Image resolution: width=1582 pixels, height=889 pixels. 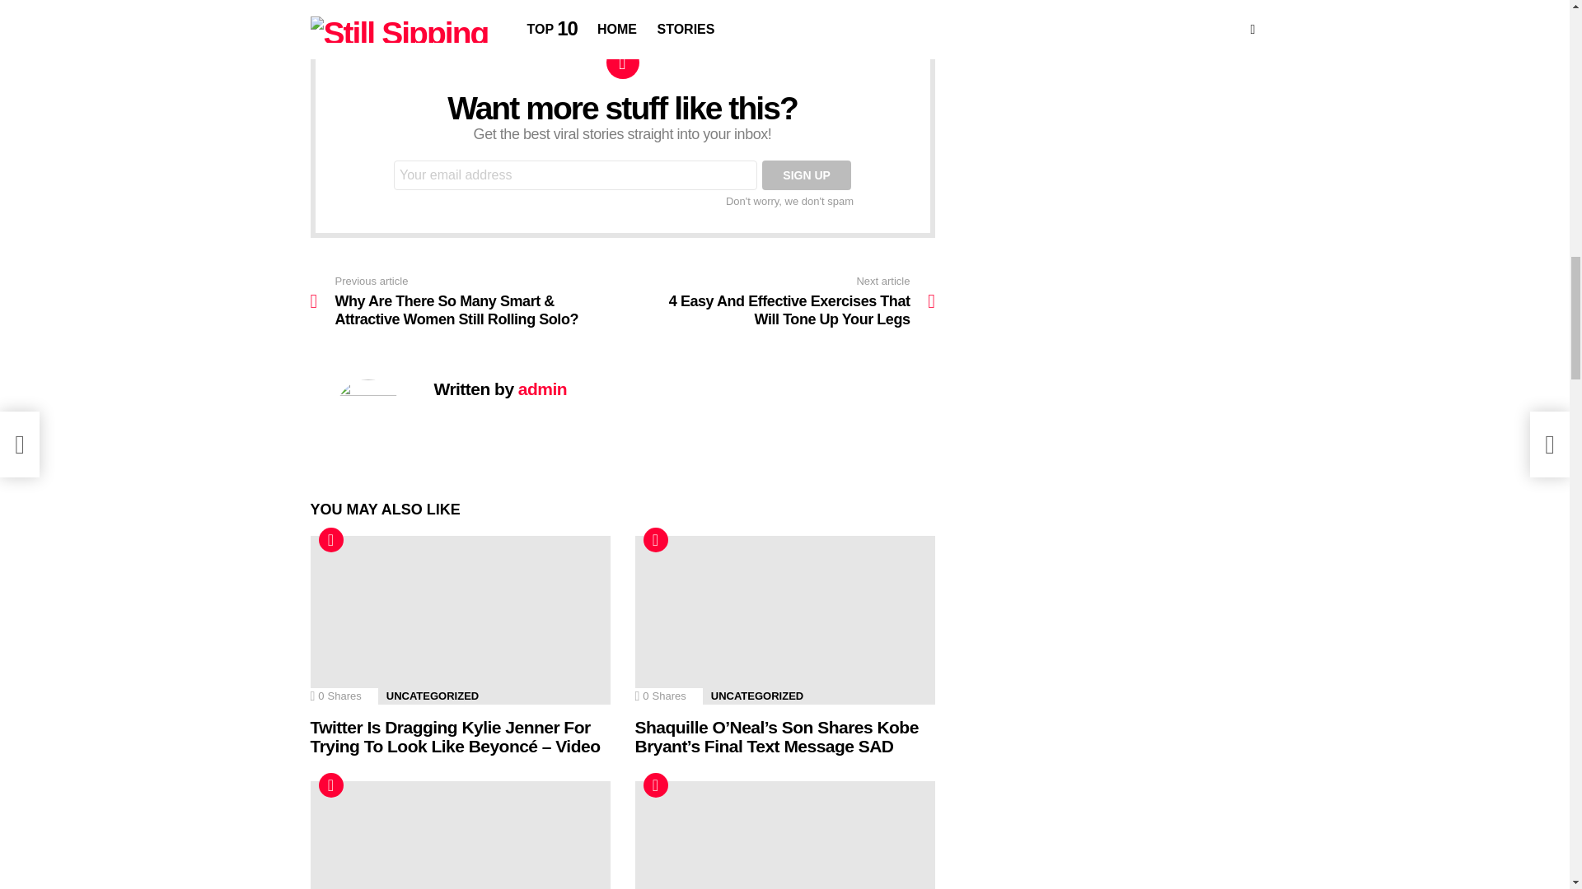 I want to click on UNCATEGORIZED, so click(x=432, y=696).